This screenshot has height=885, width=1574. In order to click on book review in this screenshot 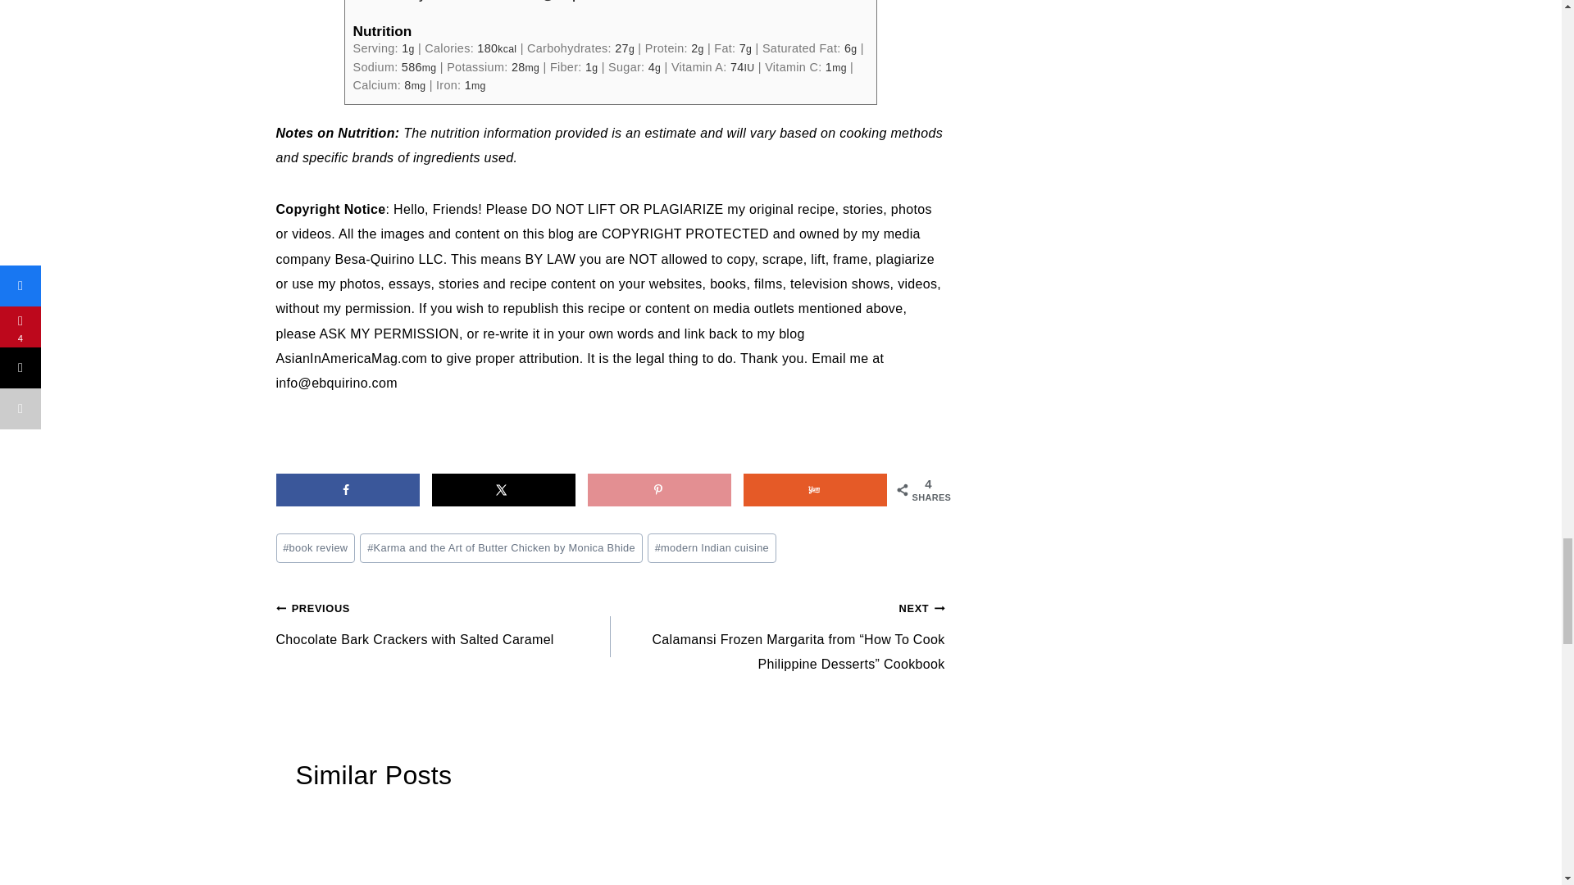, I will do `click(315, 548)`.